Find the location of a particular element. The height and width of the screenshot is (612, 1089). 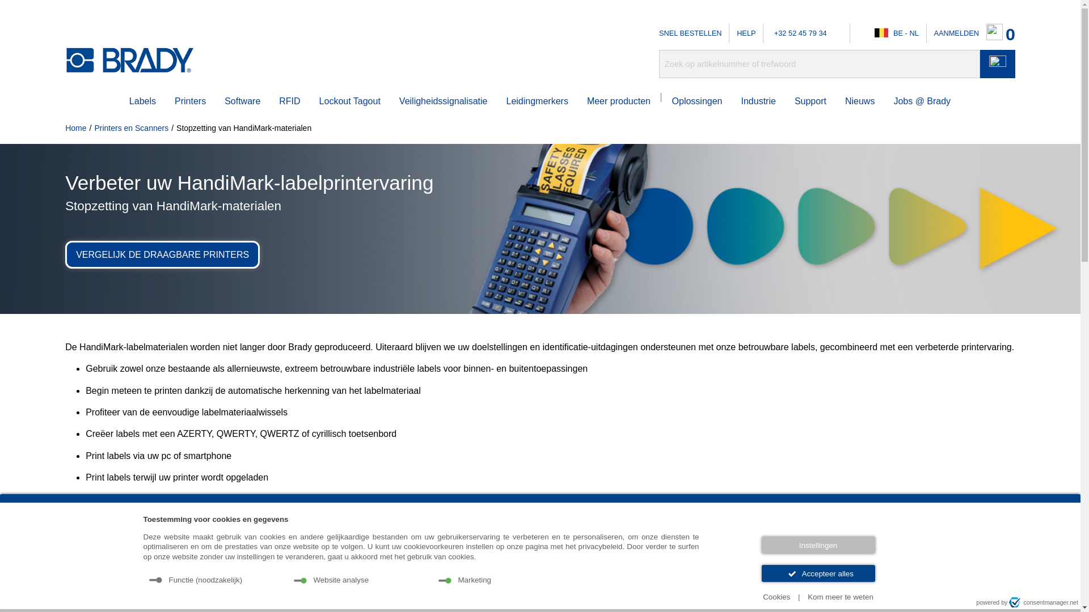

Home is located at coordinates (76, 128).